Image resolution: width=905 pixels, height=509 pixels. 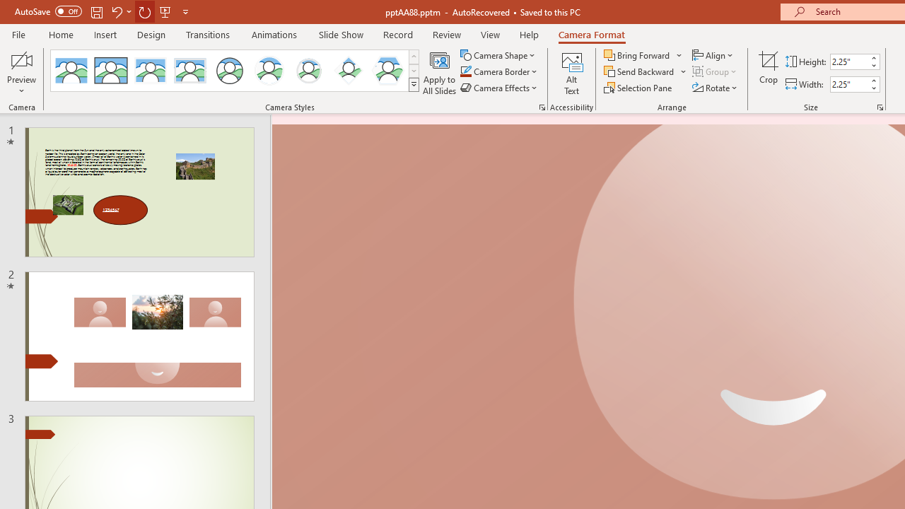 I want to click on Rotate, so click(x=716, y=88).